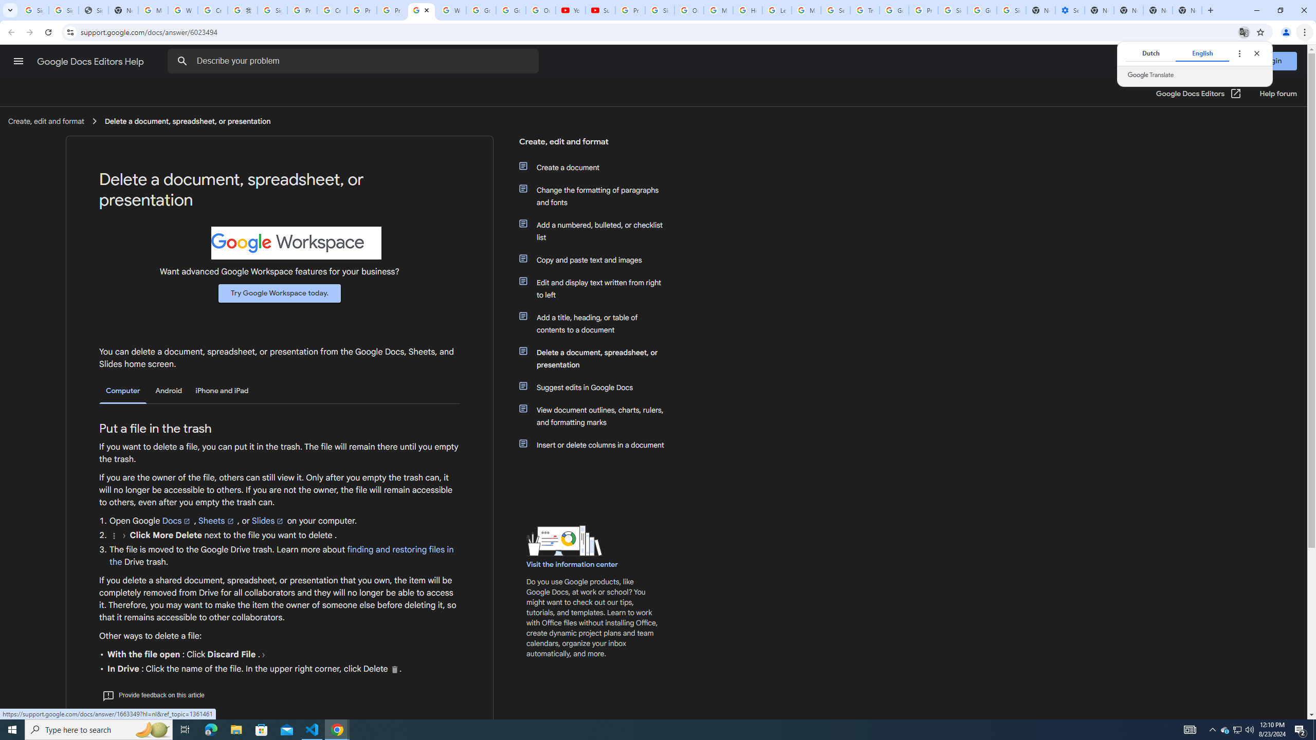 The width and height of the screenshot is (1316, 740). I want to click on Slides, so click(268, 521).